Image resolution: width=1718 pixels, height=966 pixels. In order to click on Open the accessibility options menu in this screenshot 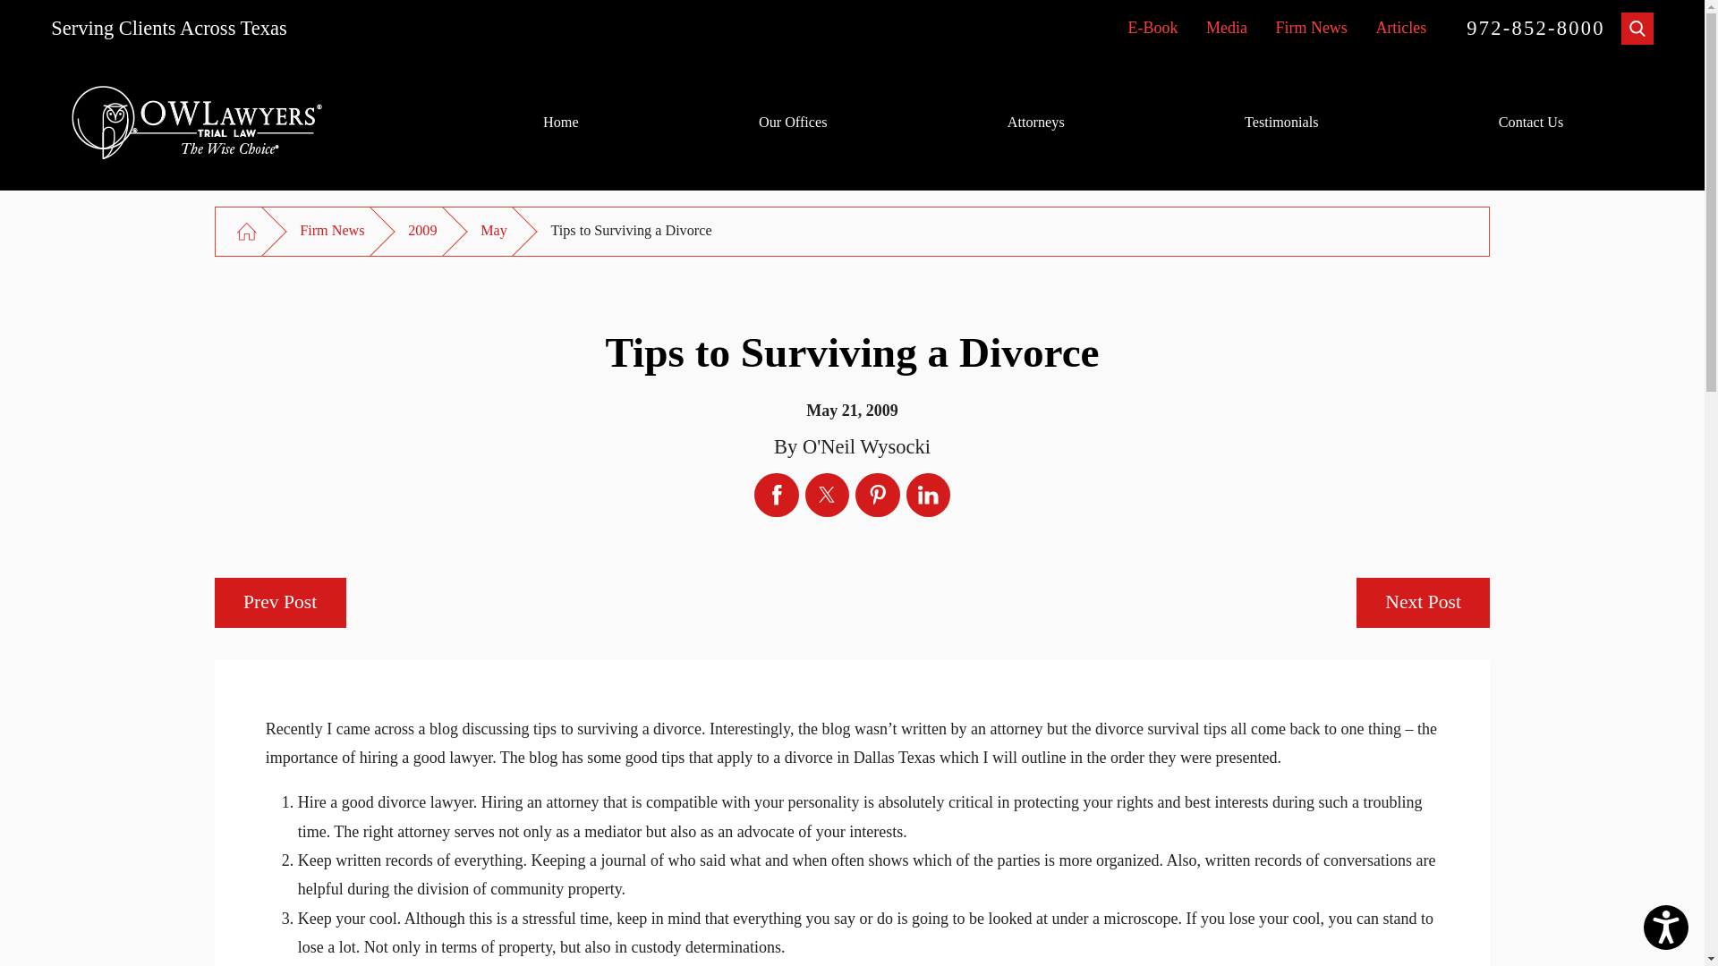, I will do `click(1666, 927)`.